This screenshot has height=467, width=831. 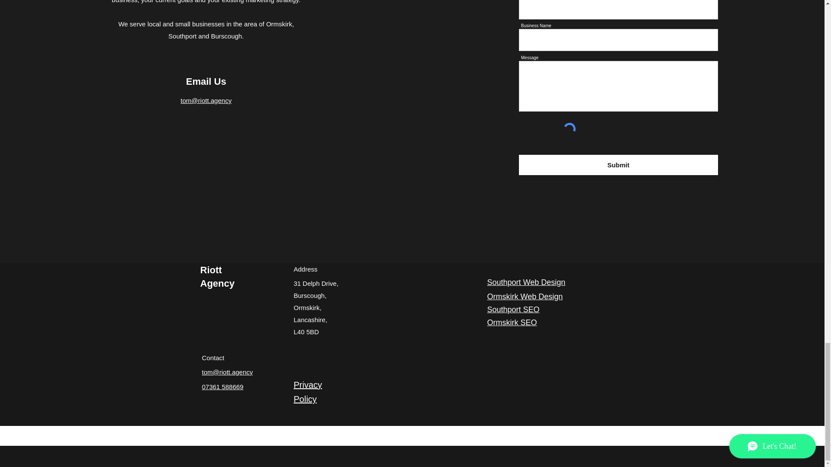 I want to click on Southport Web Design, so click(x=526, y=282).